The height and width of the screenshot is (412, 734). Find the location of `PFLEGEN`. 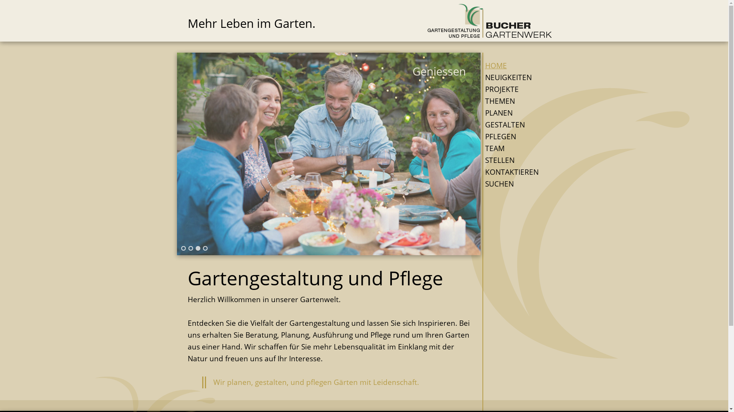

PFLEGEN is located at coordinates (515, 137).